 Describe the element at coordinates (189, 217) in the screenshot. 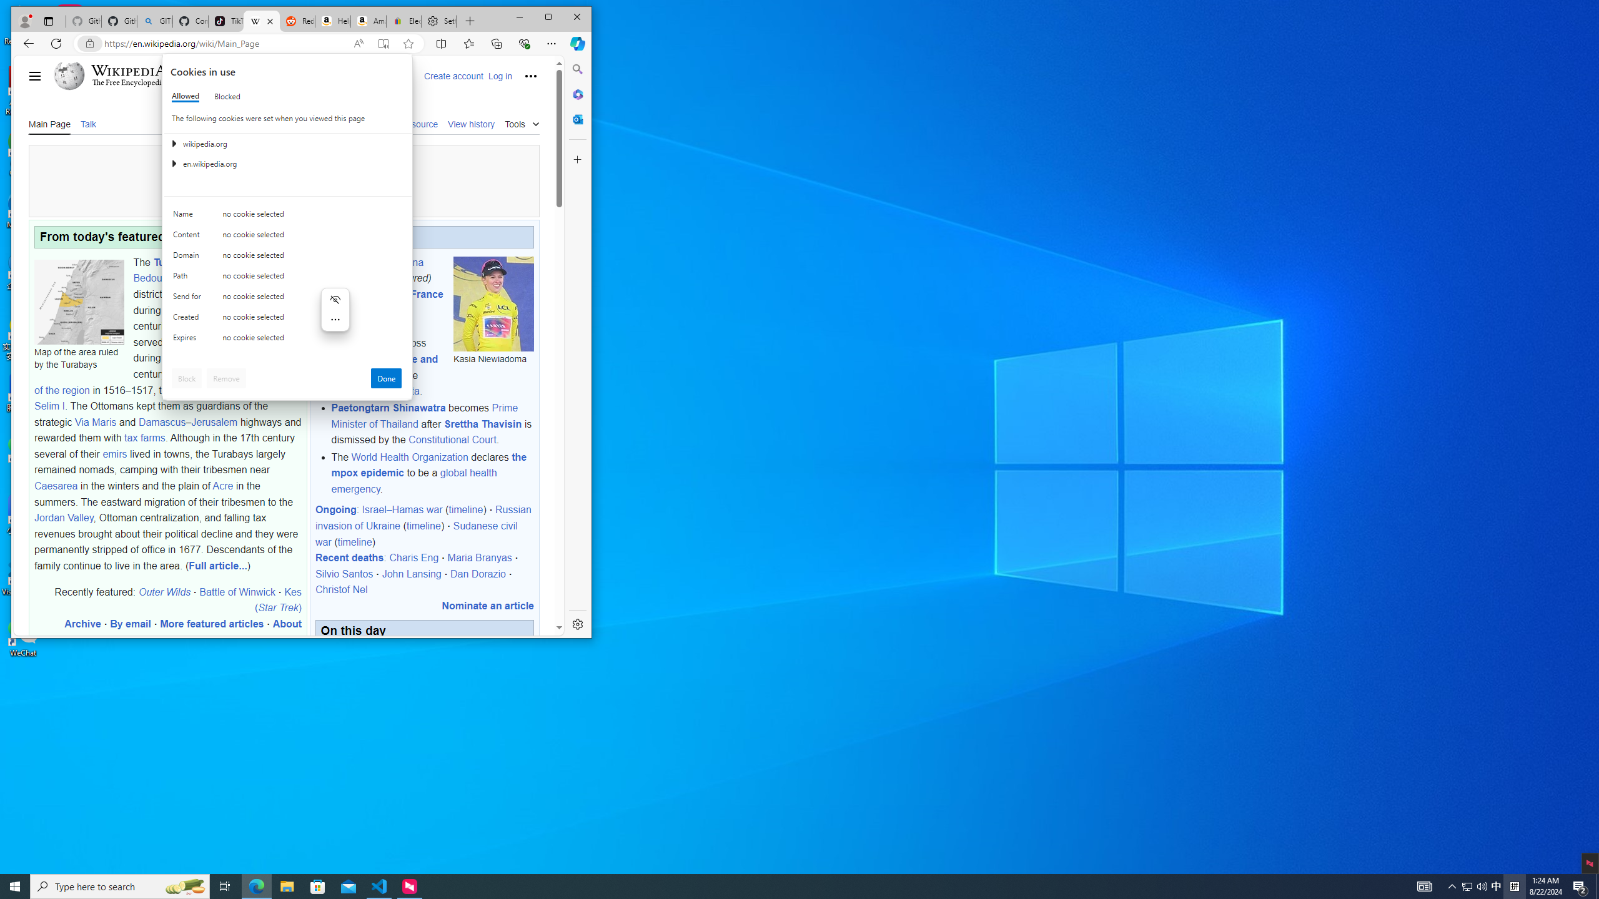

I see `Visual Studio Code - 1 running window` at that location.